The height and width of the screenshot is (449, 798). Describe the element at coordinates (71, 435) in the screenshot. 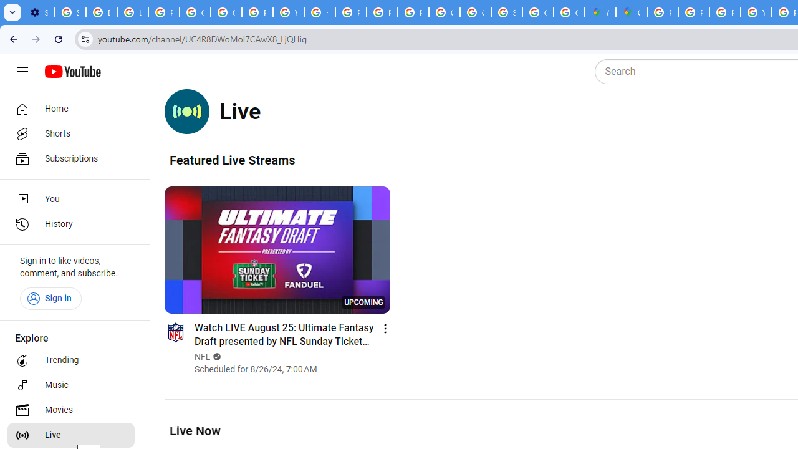

I see `Live` at that location.